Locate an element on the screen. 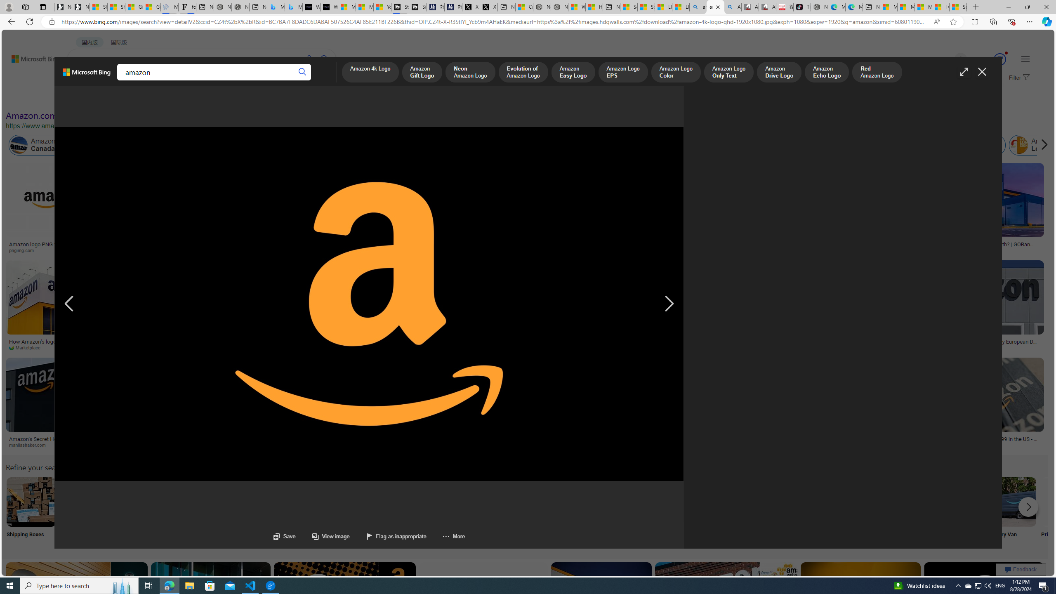 The width and height of the screenshot is (1056, 594). Amazon Drive Logo is located at coordinates (779, 73).